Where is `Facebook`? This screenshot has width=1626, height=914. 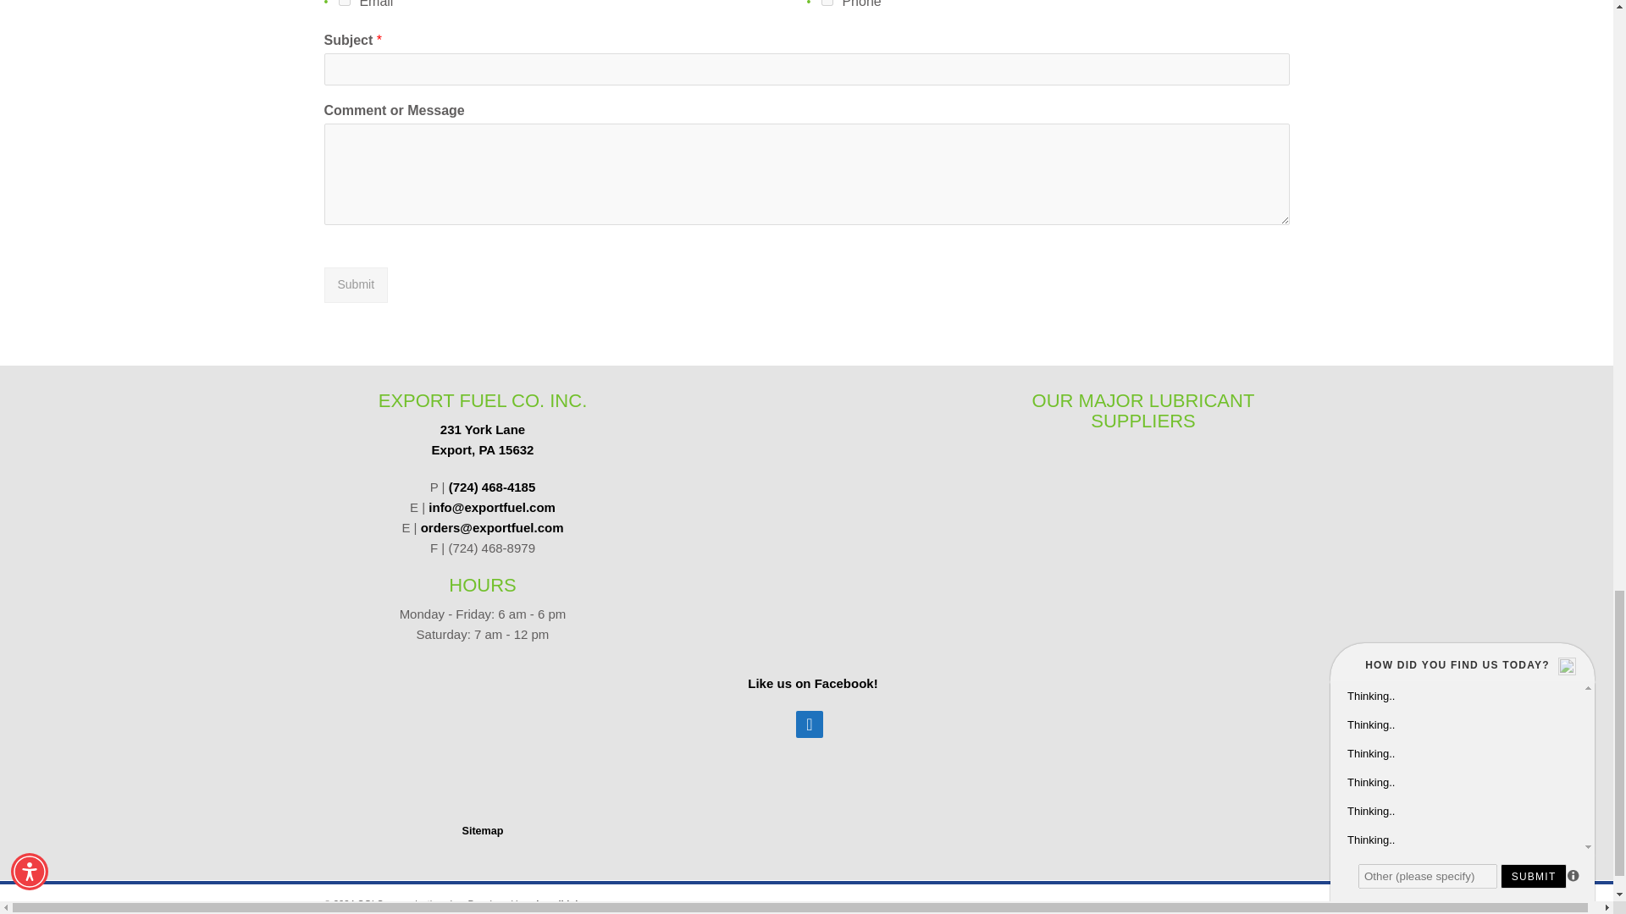 Facebook is located at coordinates (356, 284).